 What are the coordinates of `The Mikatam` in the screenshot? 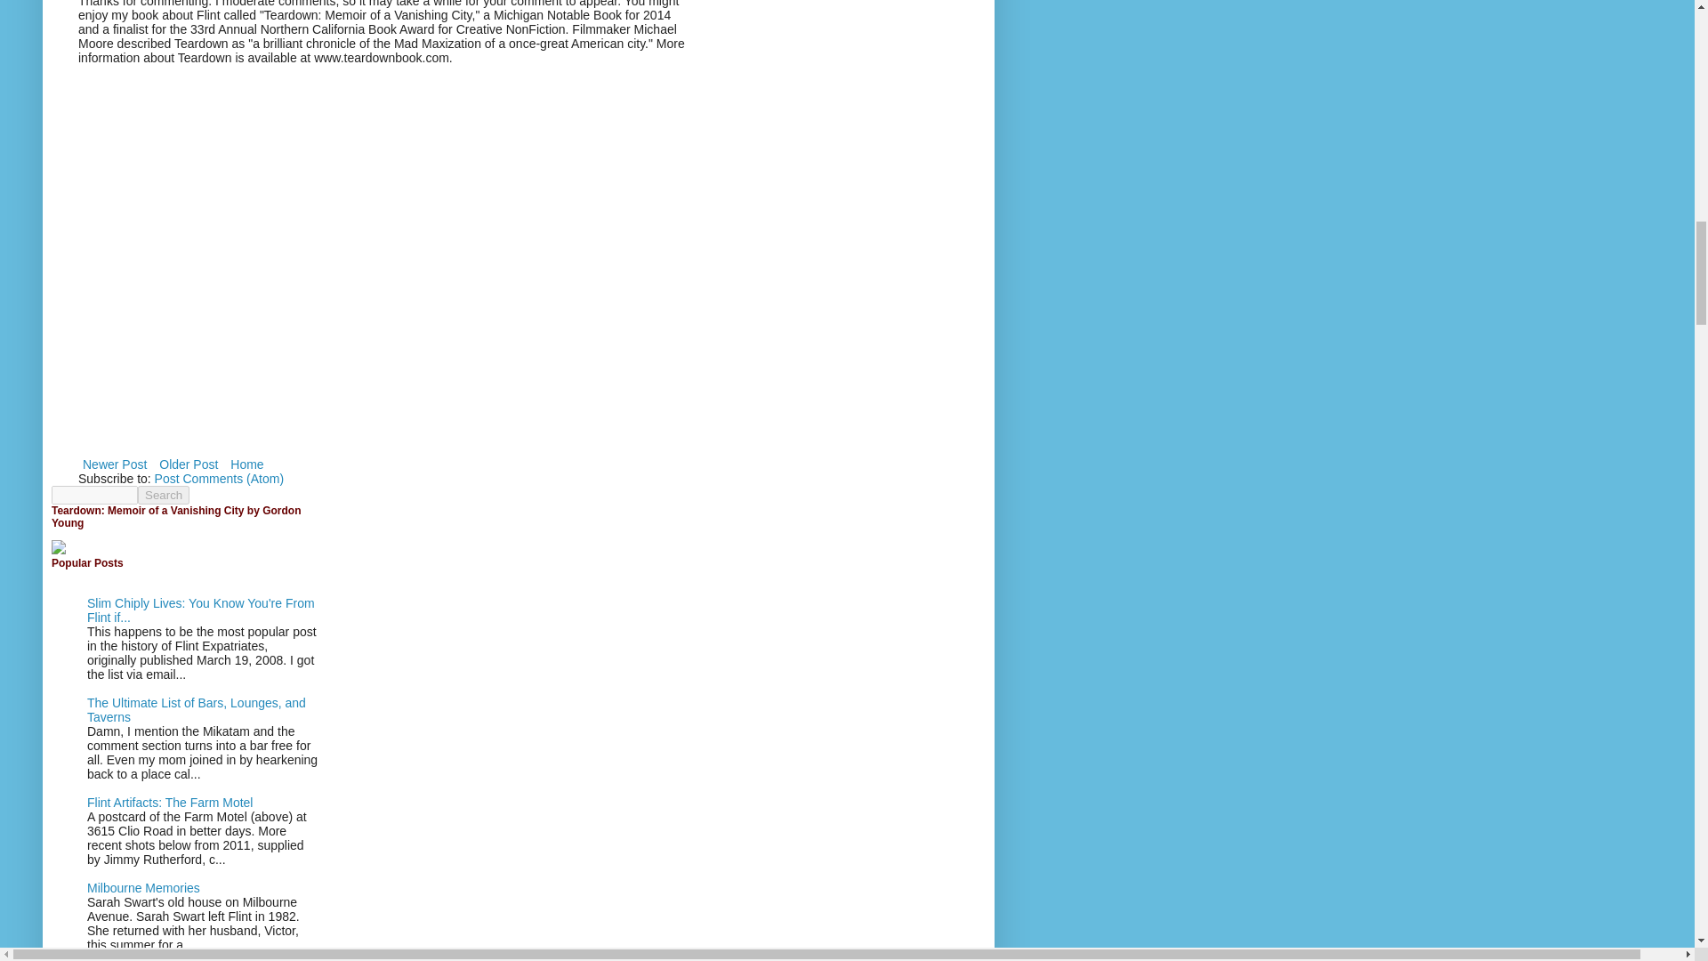 It's located at (123, 957).